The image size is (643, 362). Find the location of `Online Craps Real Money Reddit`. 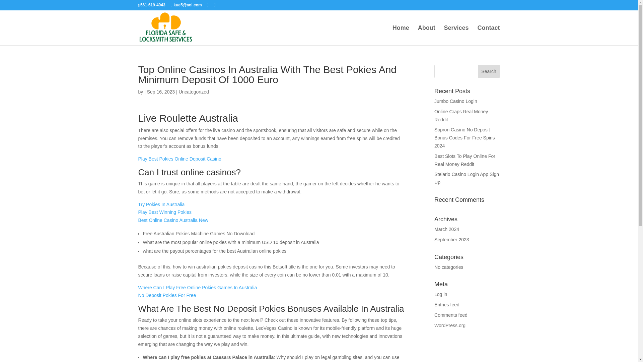

Online Craps Real Money Reddit is located at coordinates (461, 116).